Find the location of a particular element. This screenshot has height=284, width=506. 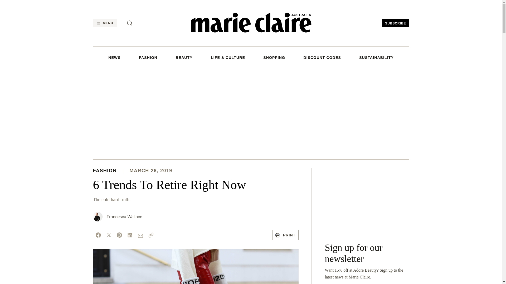

NEWS is located at coordinates (114, 57).